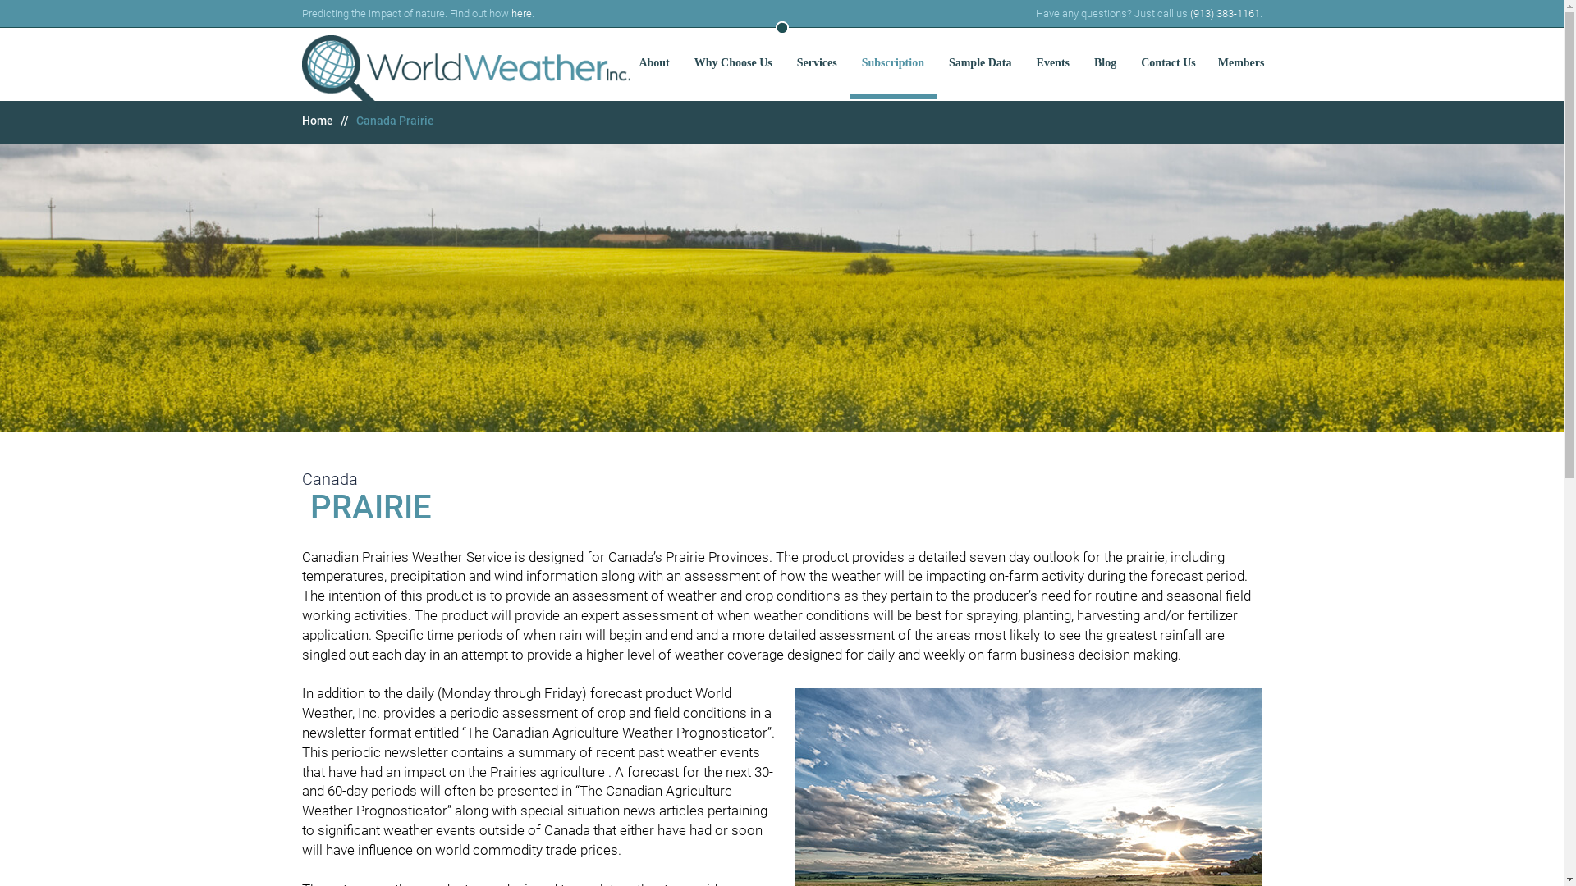  What do you see at coordinates (520, 13) in the screenshot?
I see `here` at bounding box center [520, 13].